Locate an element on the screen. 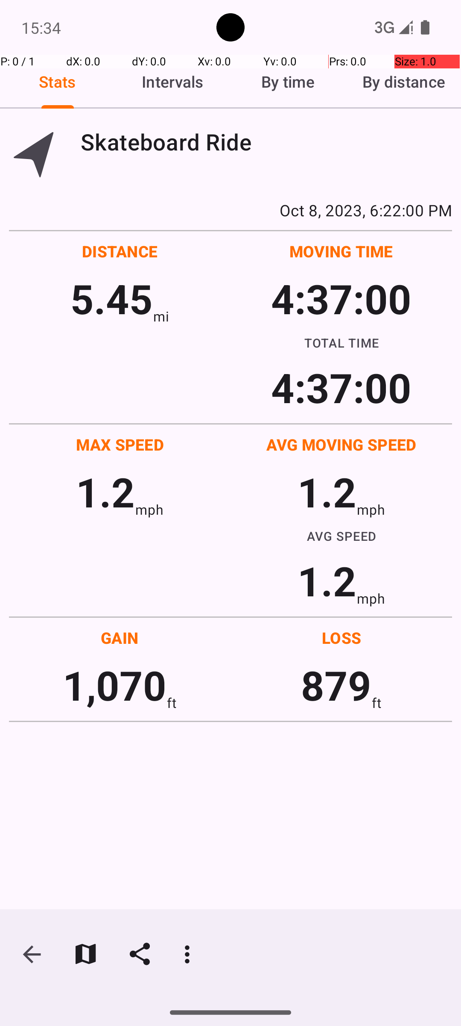 Image resolution: width=461 pixels, height=1026 pixels. Skateboard Ride is located at coordinates (266, 142).